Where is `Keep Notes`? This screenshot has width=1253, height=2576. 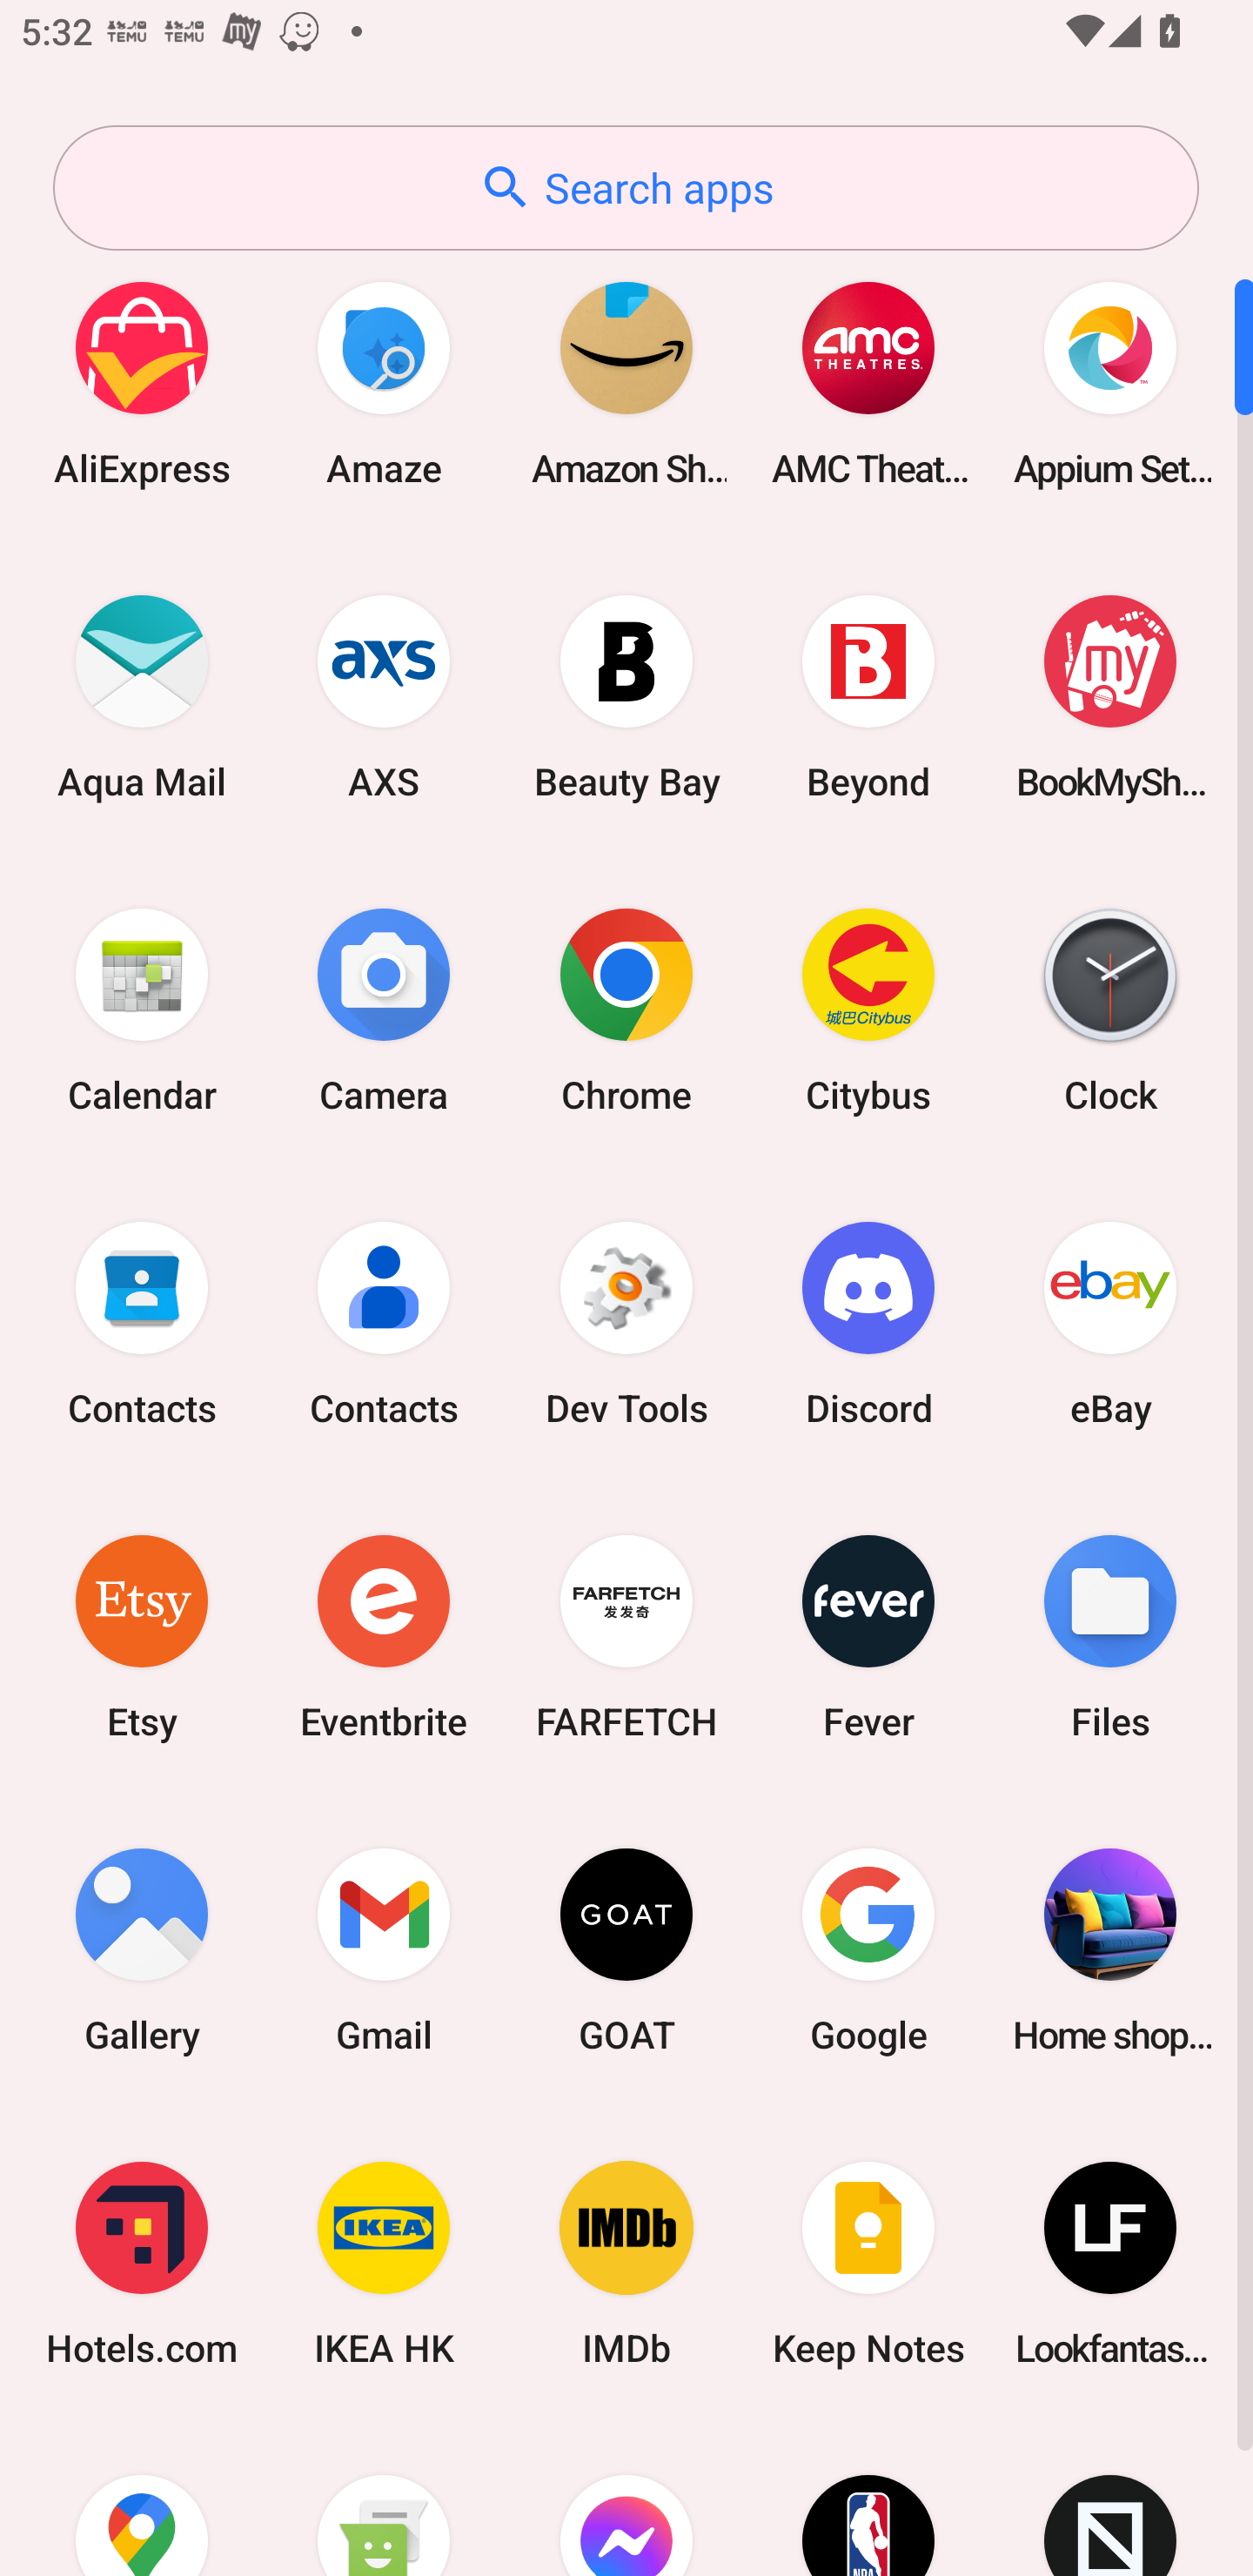
Keep Notes is located at coordinates (868, 2264).